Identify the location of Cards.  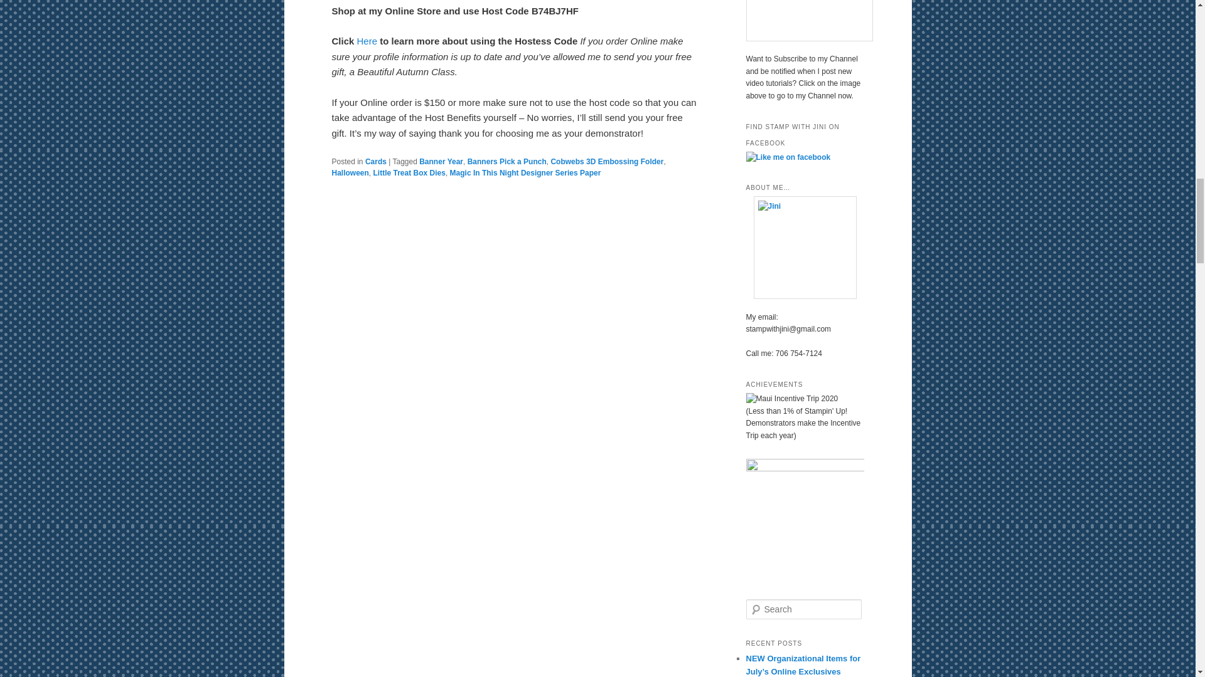
(375, 161).